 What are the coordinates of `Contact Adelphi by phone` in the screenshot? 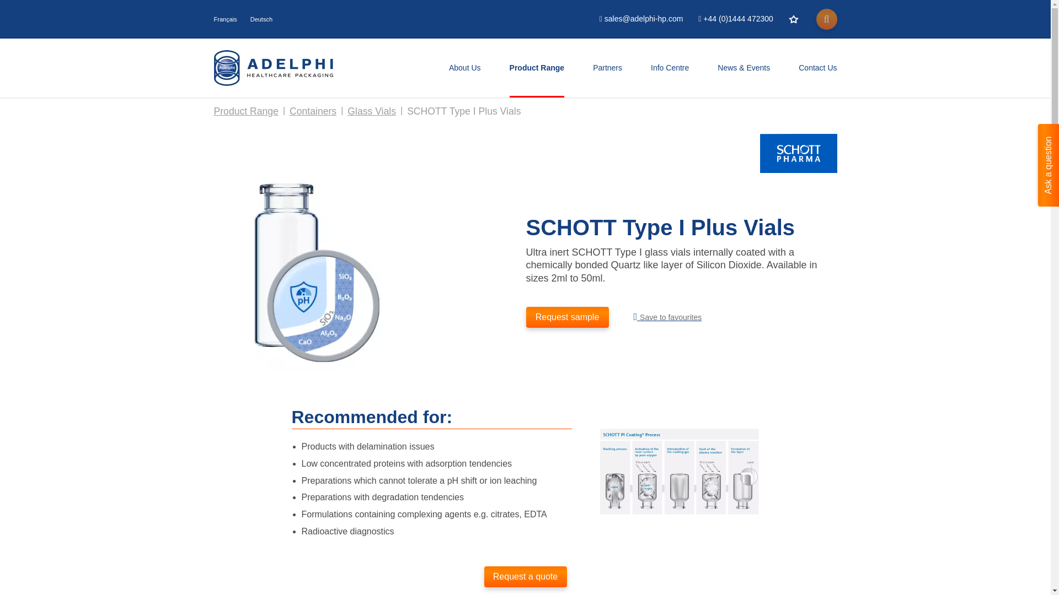 It's located at (735, 19).